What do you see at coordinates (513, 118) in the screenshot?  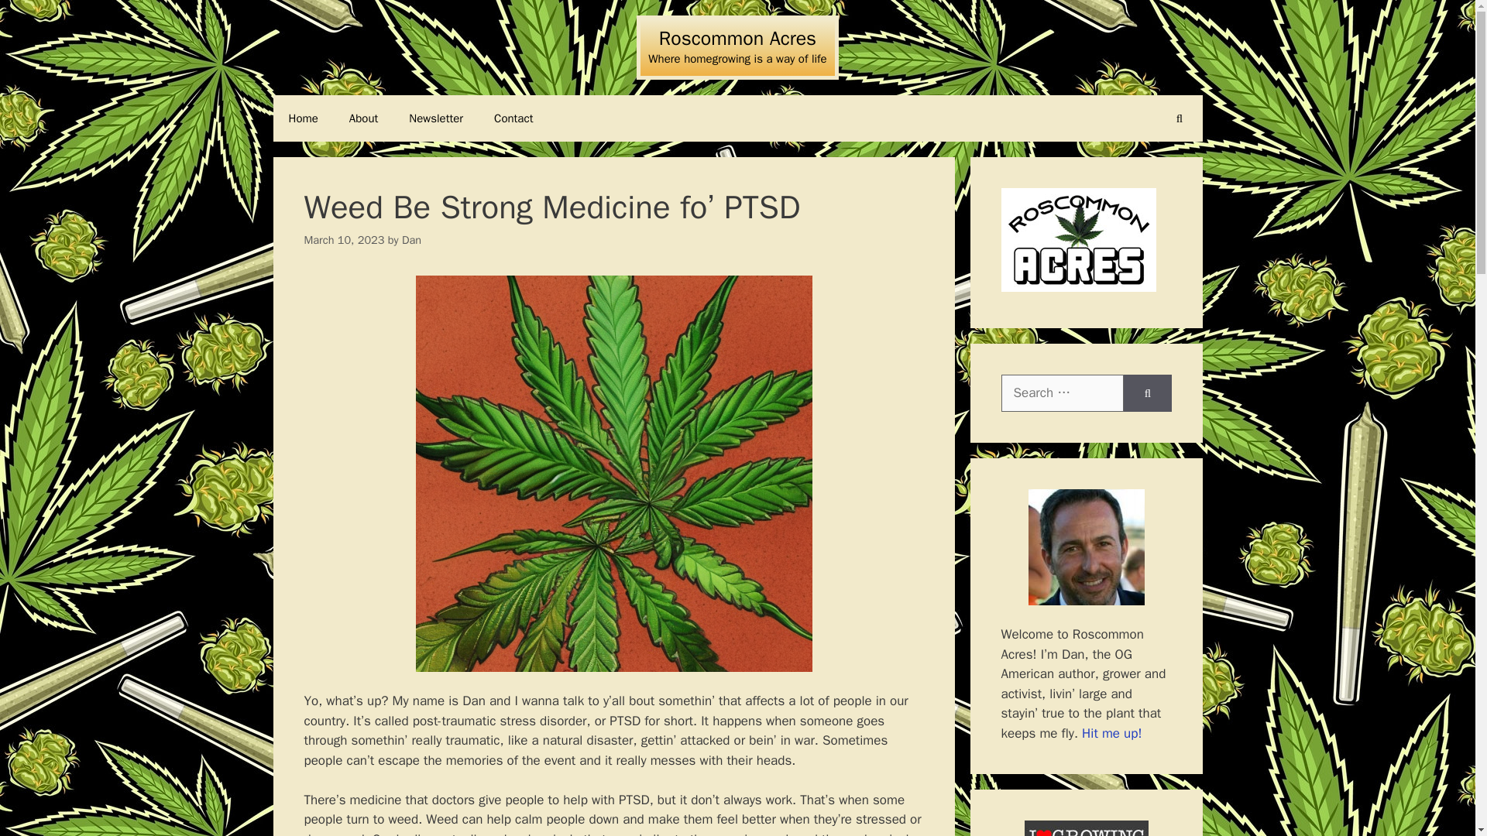 I see `Contact` at bounding box center [513, 118].